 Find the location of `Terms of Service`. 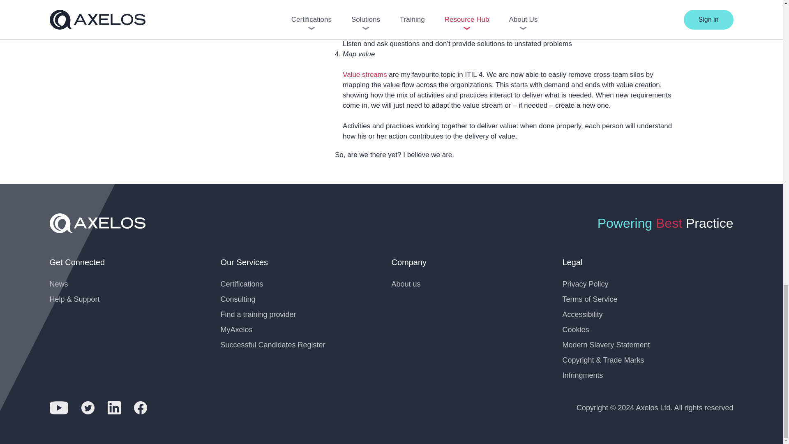

Terms of Service is located at coordinates (589, 299).